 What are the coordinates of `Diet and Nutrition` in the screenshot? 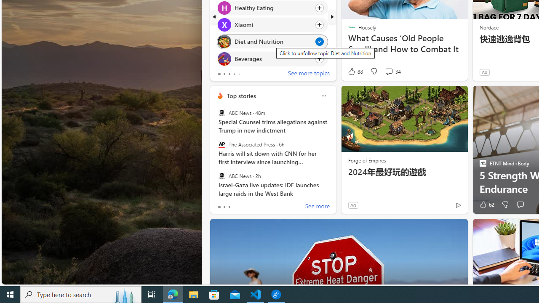 It's located at (224, 41).